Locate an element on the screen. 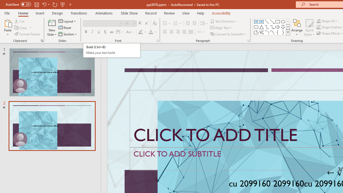 Image resolution: width=343 pixels, height=193 pixels. Transitions is located at coordinates (262, 27).